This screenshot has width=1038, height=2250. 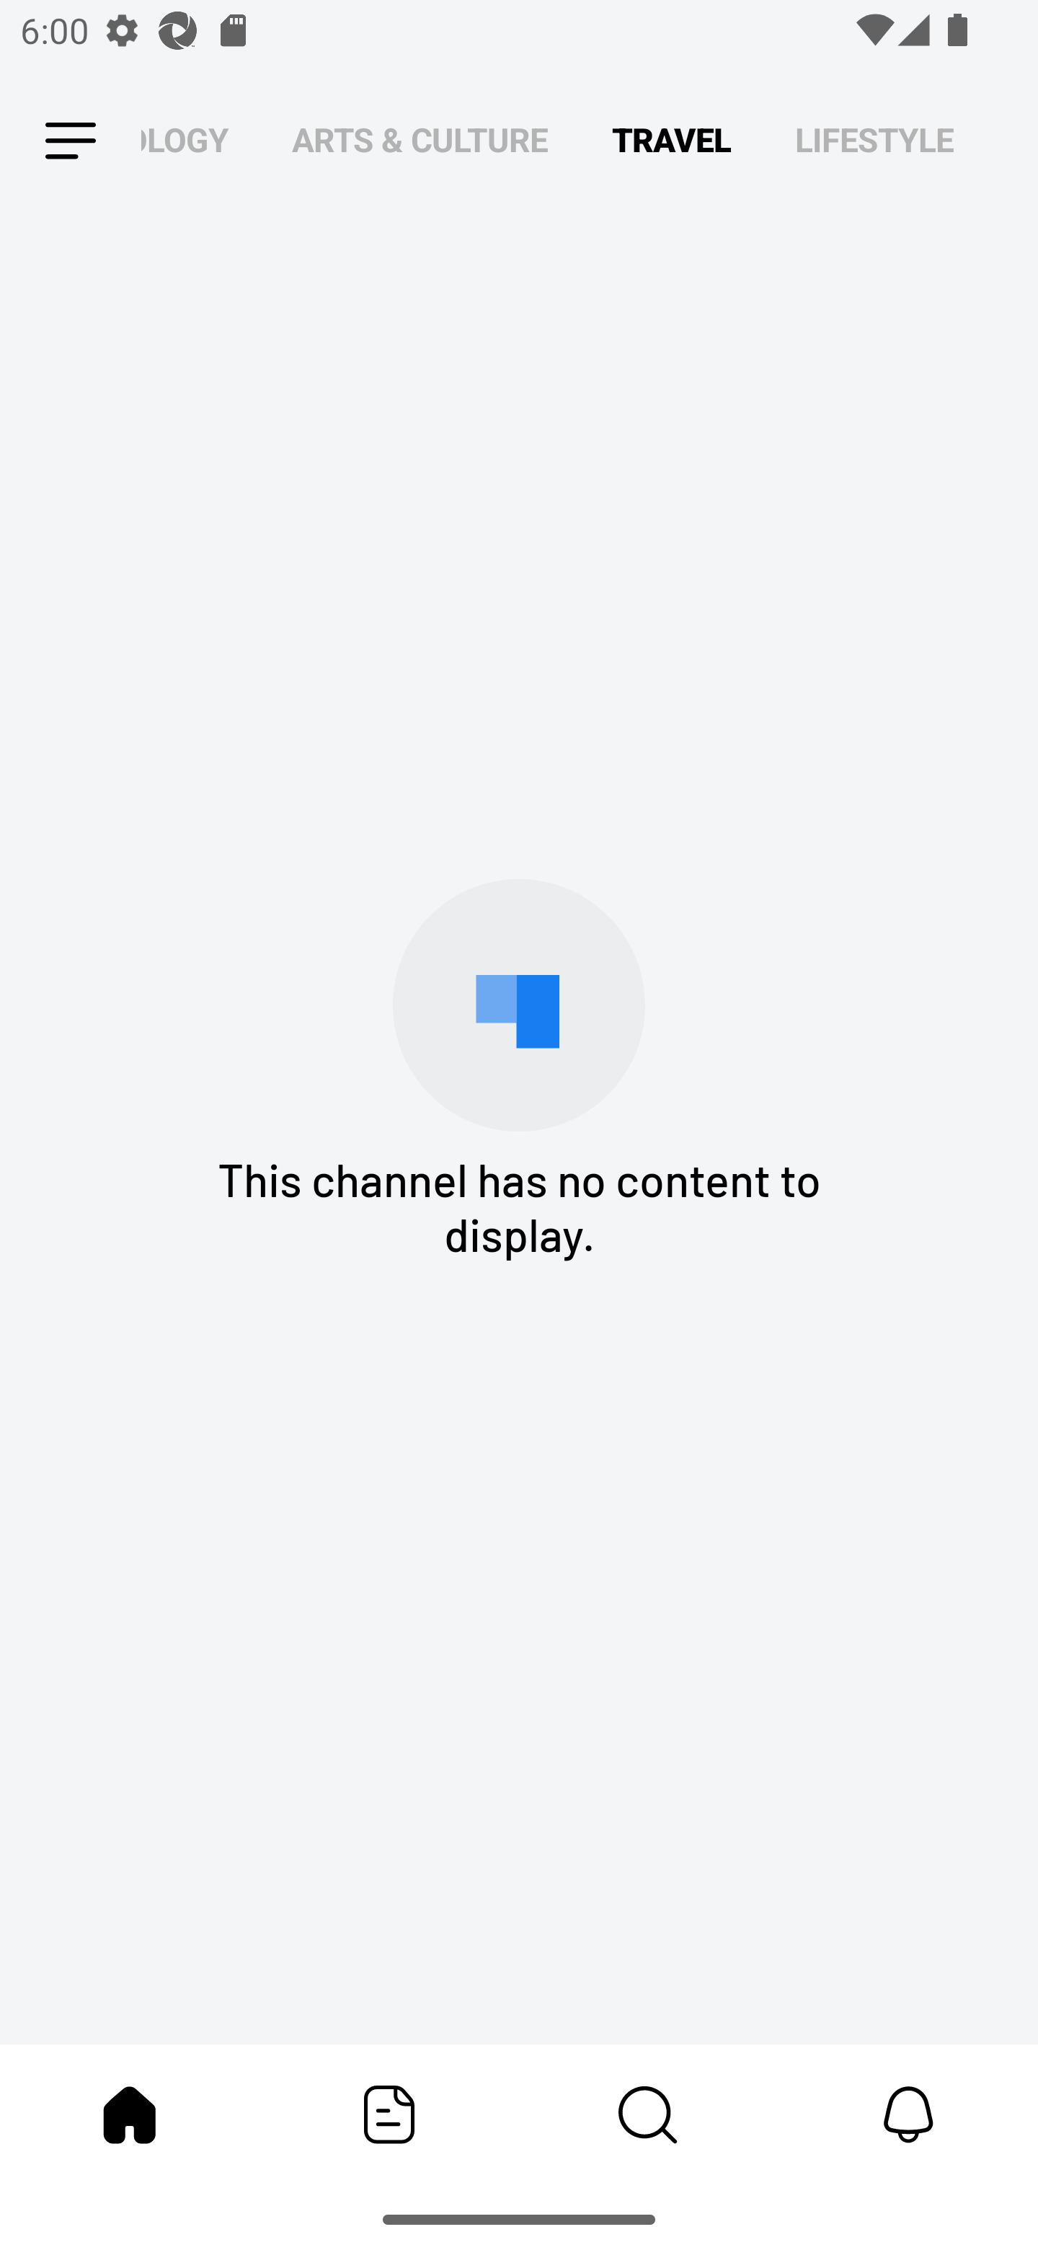 What do you see at coordinates (185, 140) in the screenshot?
I see `TECHNOLOGY` at bounding box center [185, 140].